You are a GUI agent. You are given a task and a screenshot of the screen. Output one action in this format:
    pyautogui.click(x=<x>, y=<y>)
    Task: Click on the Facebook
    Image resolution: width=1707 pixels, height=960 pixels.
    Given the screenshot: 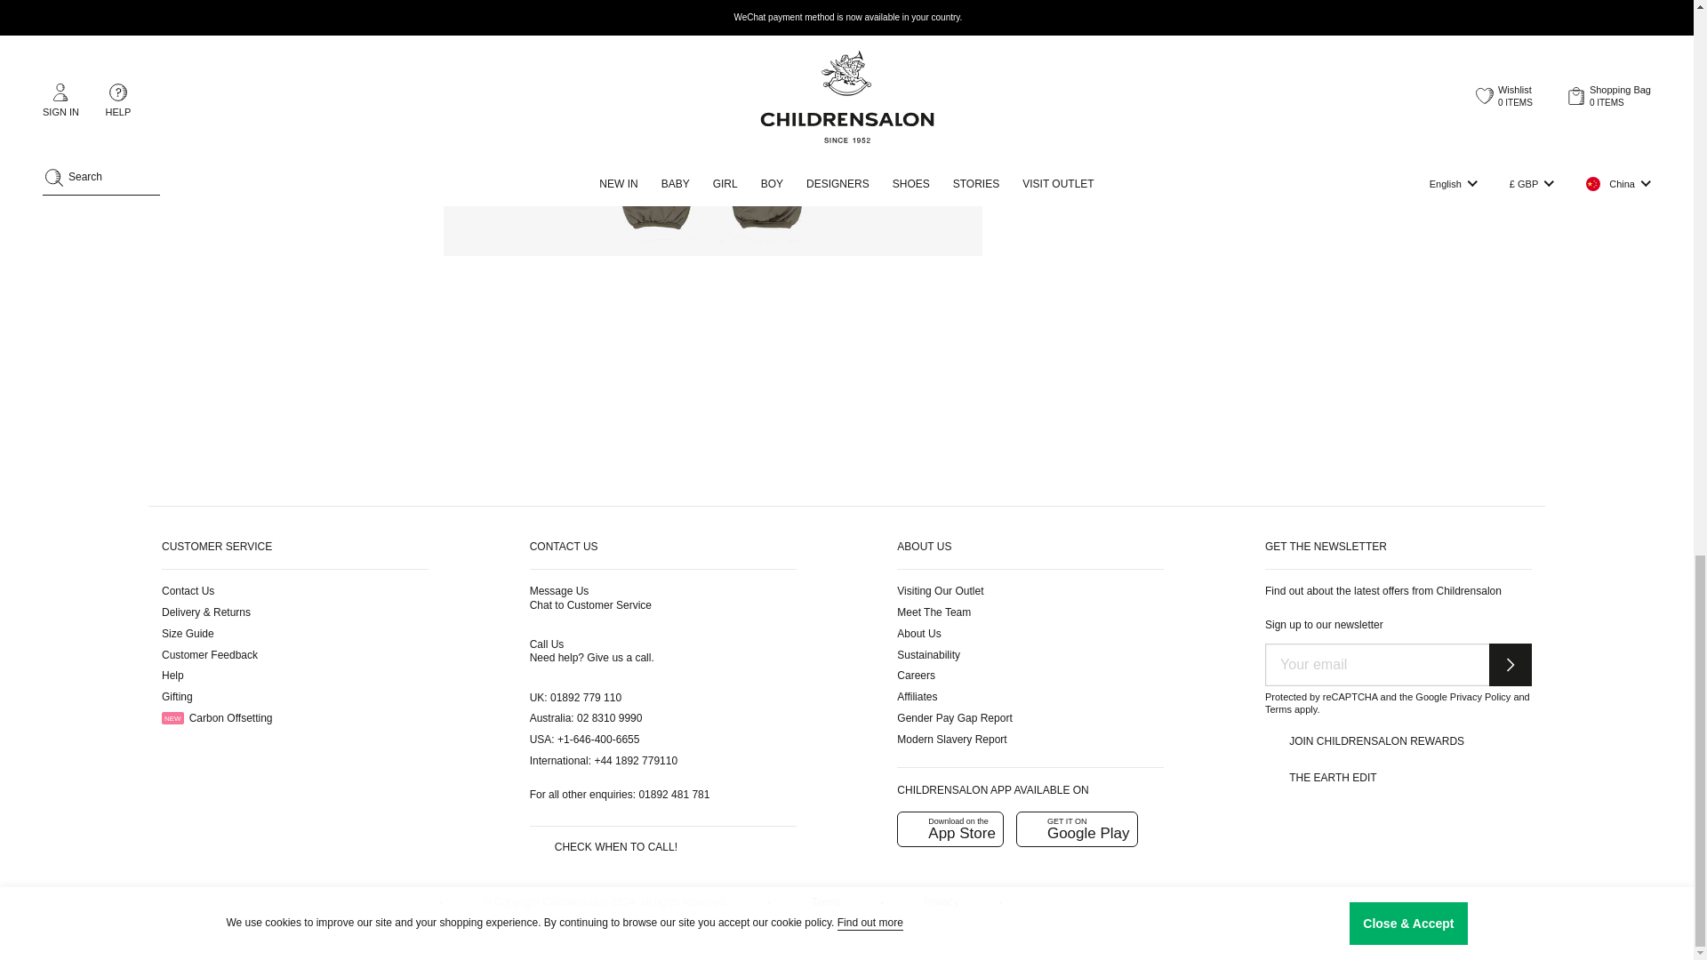 What is the action you would take?
    pyautogui.click(x=171, y=908)
    